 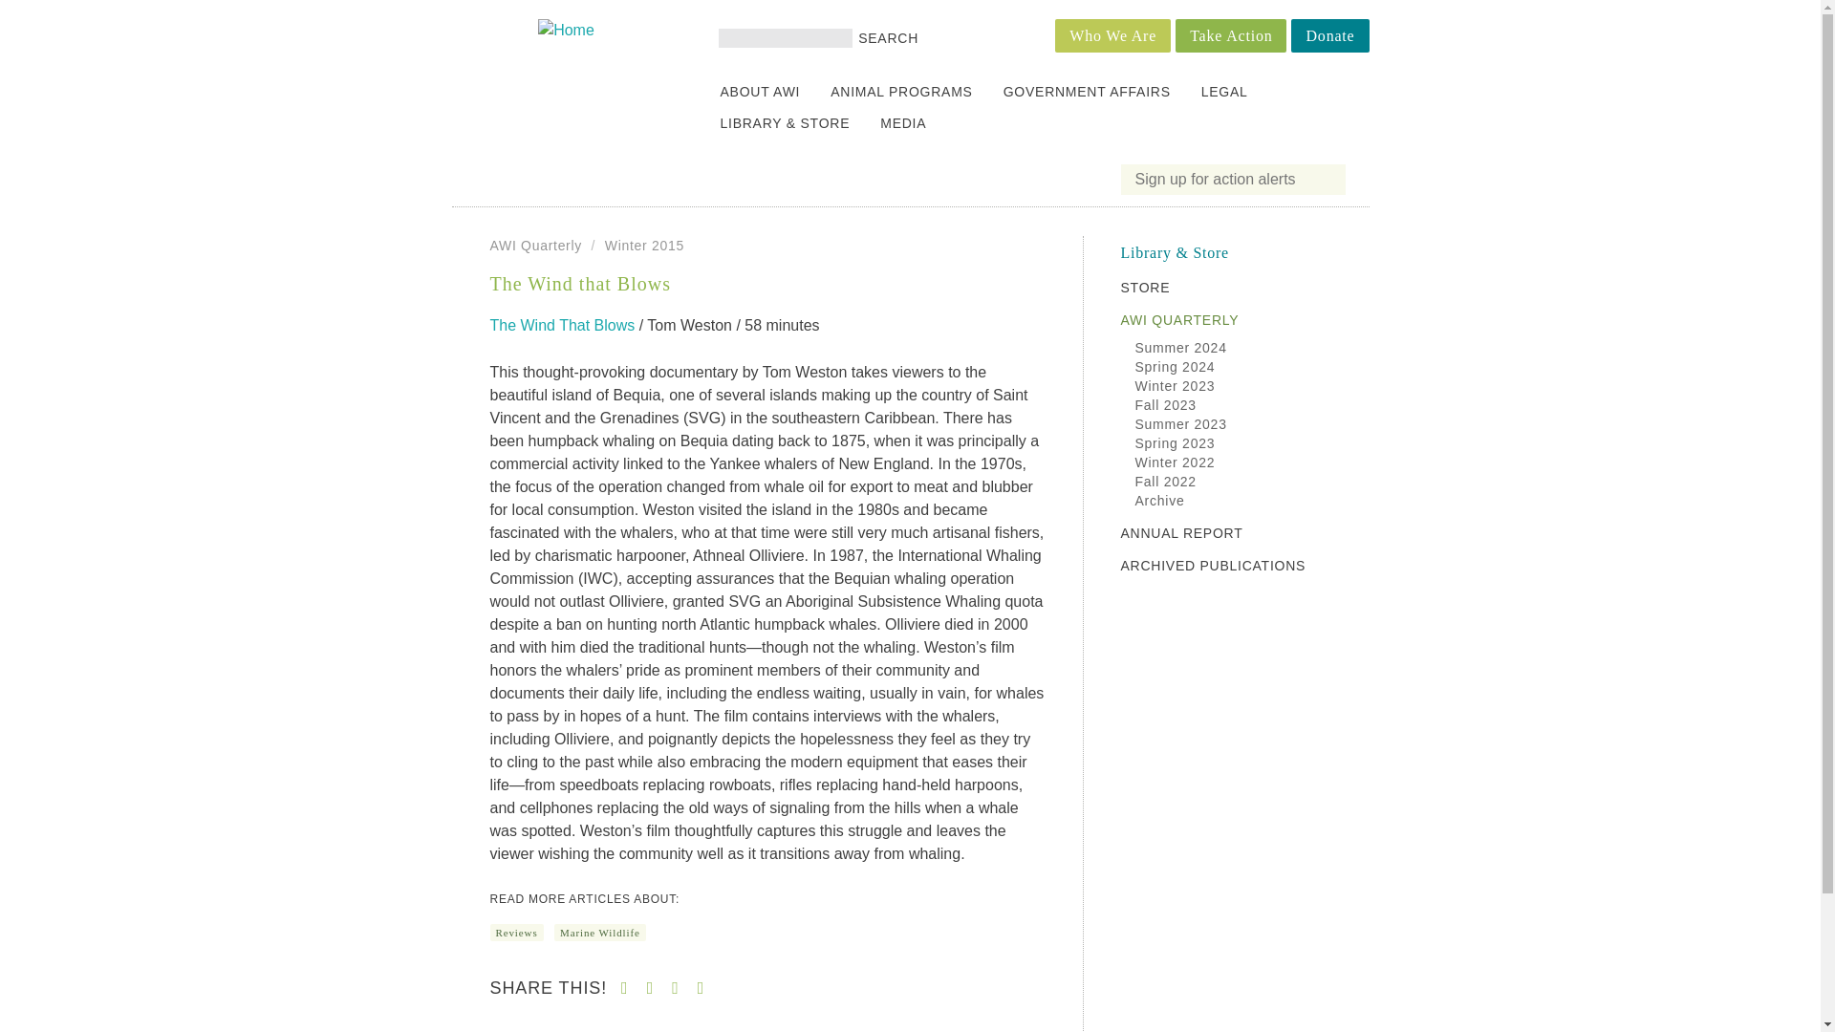 What do you see at coordinates (889, 38) in the screenshot?
I see `Search` at bounding box center [889, 38].